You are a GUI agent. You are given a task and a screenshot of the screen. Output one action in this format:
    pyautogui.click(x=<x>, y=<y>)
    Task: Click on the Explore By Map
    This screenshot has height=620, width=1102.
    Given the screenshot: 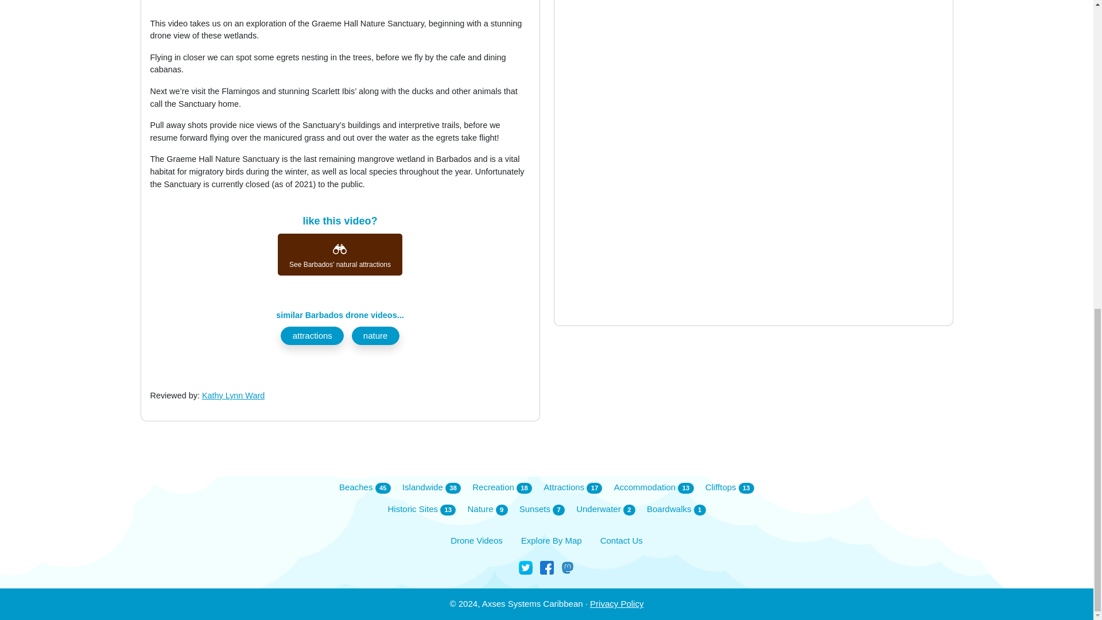 What is the action you would take?
    pyautogui.click(x=551, y=541)
    